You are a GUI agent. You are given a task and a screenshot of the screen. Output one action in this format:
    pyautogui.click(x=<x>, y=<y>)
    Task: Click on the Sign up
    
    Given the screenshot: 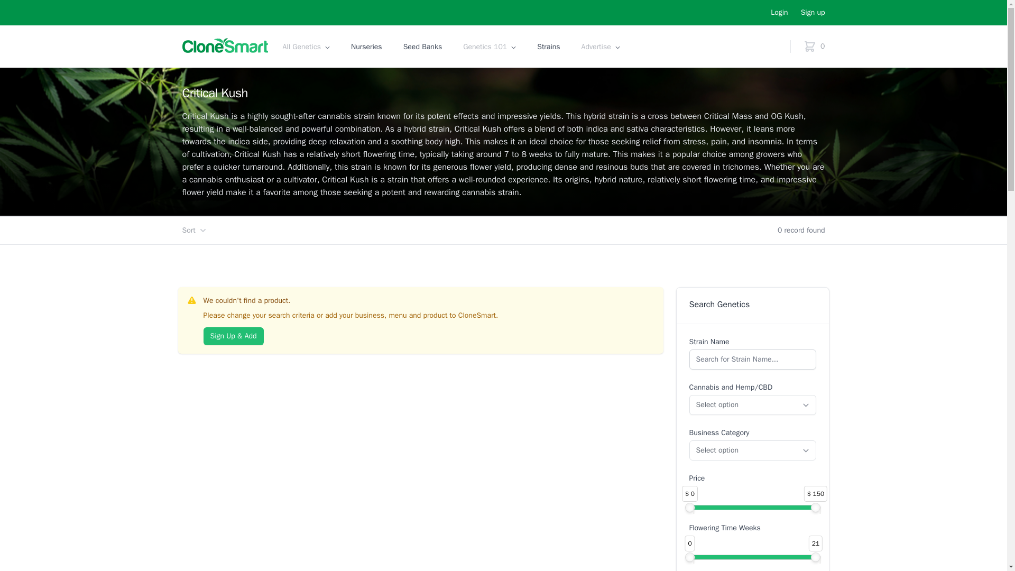 What is the action you would take?
    pyautogui.click(x=813, y=13)
    